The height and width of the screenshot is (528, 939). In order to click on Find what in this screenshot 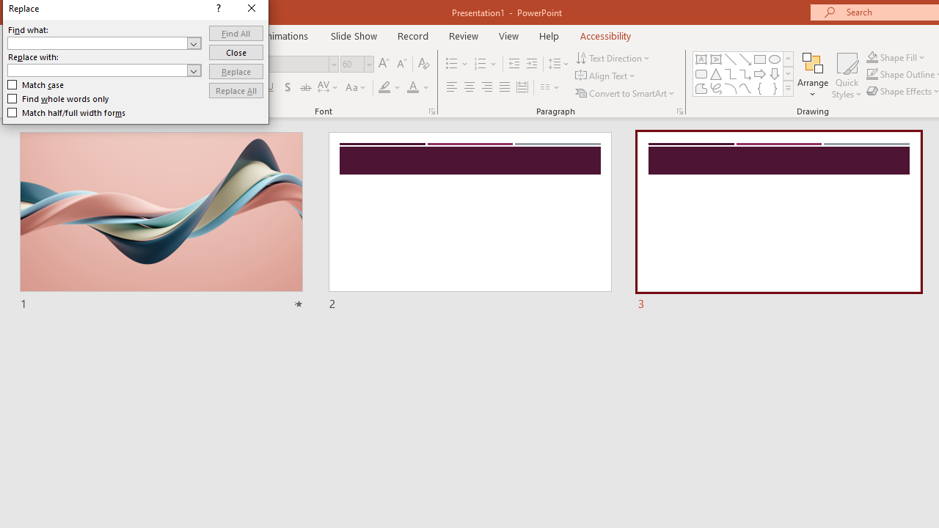, I will do `click(104, 43)`.